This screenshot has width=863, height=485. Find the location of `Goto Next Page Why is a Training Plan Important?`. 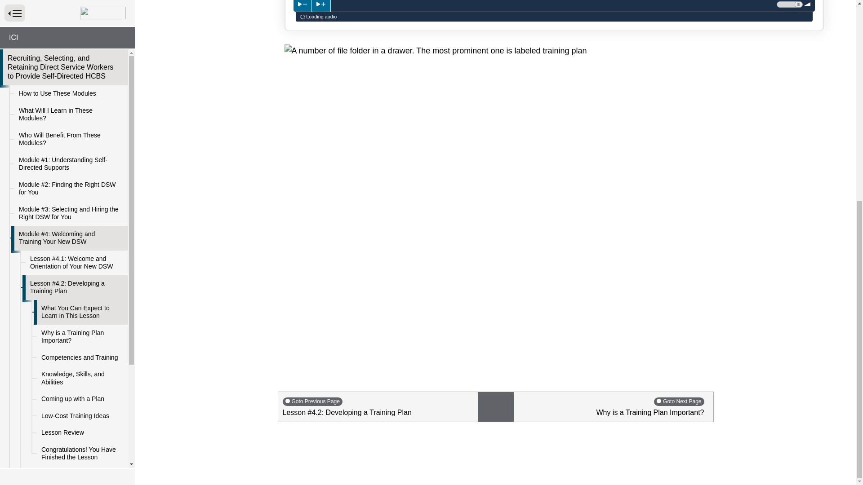

Goto Next Page Why is a Training Plan Important? is located at coordinates (613, 406).